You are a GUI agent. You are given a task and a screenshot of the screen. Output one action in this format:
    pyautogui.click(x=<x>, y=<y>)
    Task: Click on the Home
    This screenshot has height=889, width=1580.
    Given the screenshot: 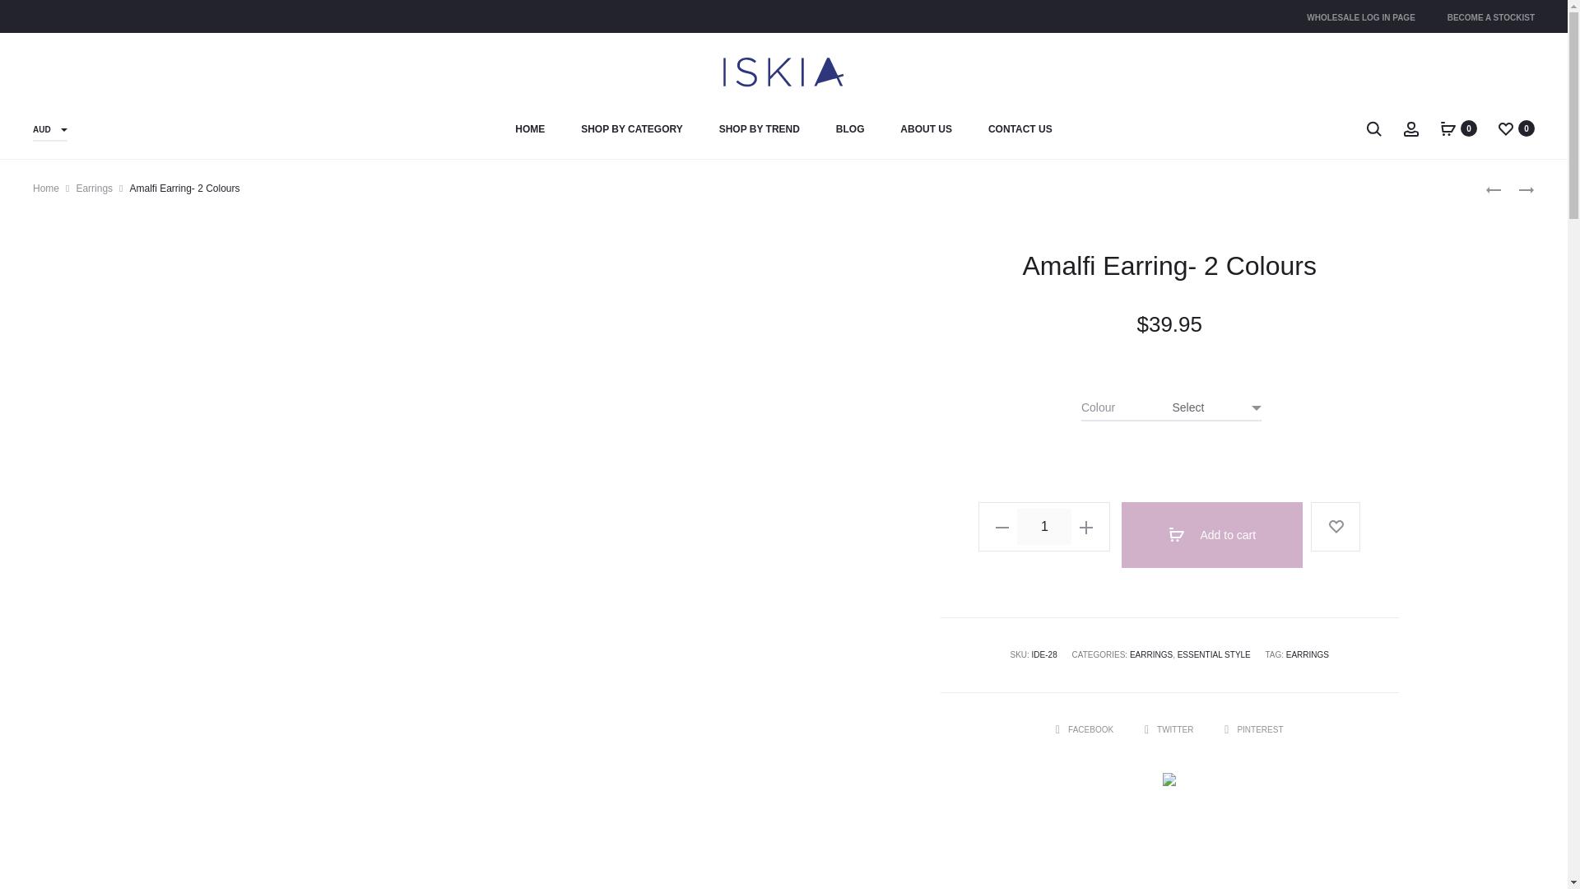 What is the action you would take?
    pyautogui.click(x=46, y=189)
    